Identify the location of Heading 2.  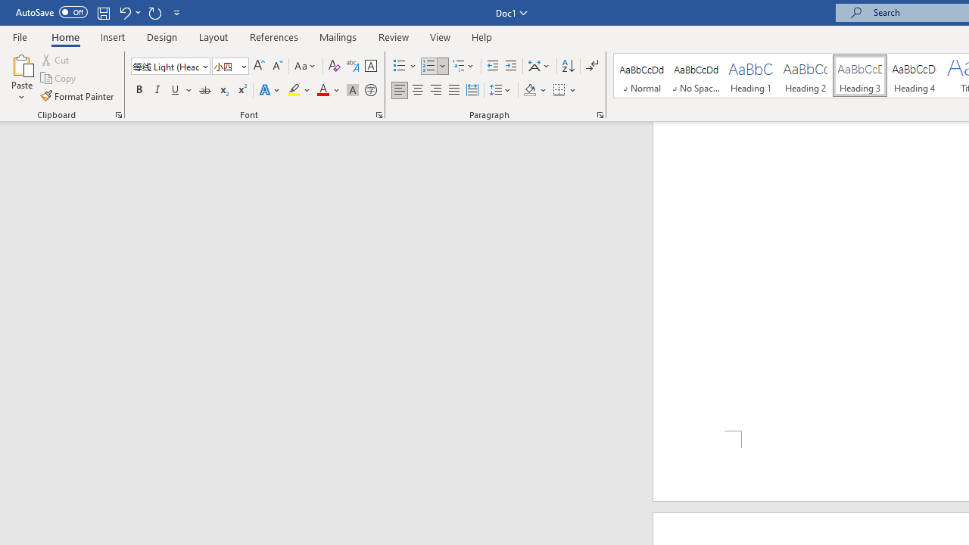
(805, 76).